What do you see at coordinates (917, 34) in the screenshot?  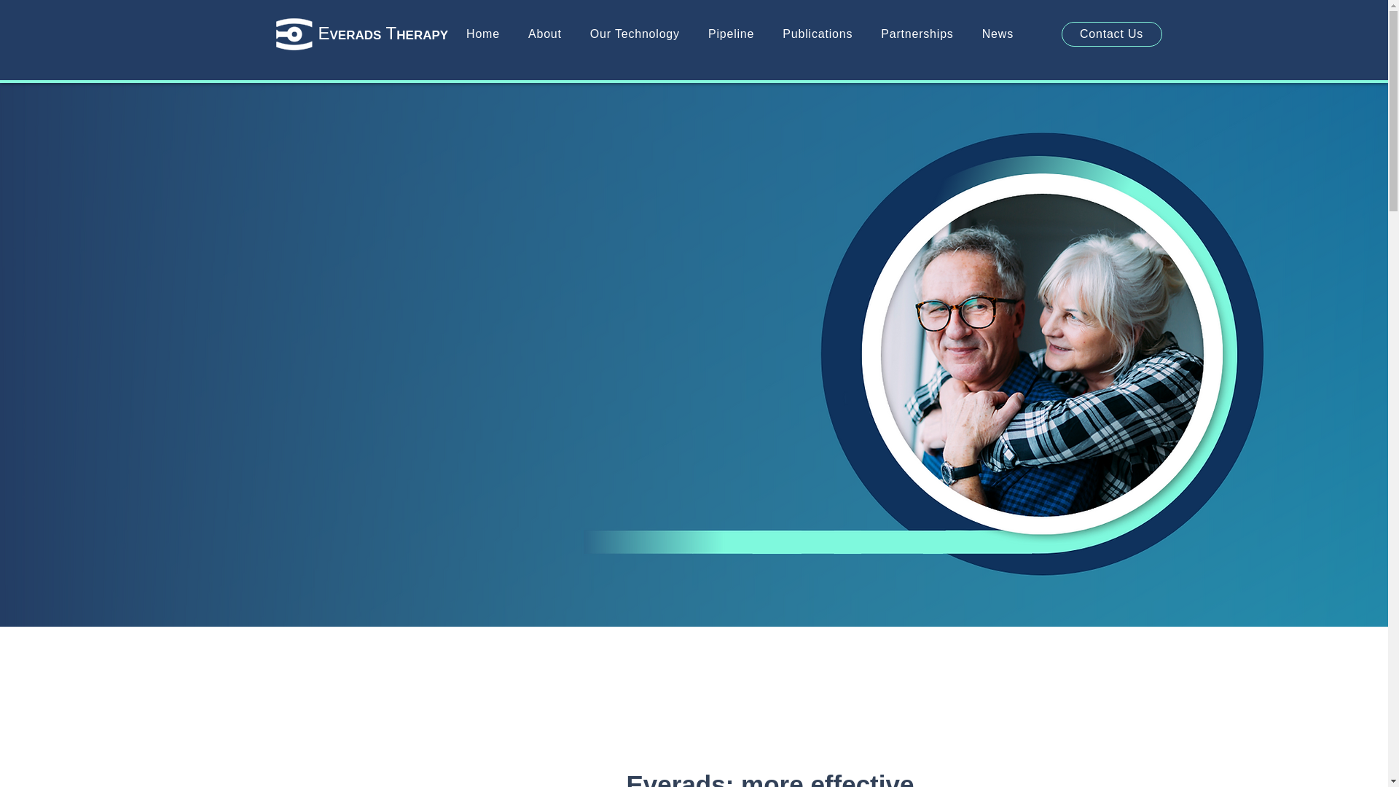 I see `Partnerships` at bounding box center [917, 34].